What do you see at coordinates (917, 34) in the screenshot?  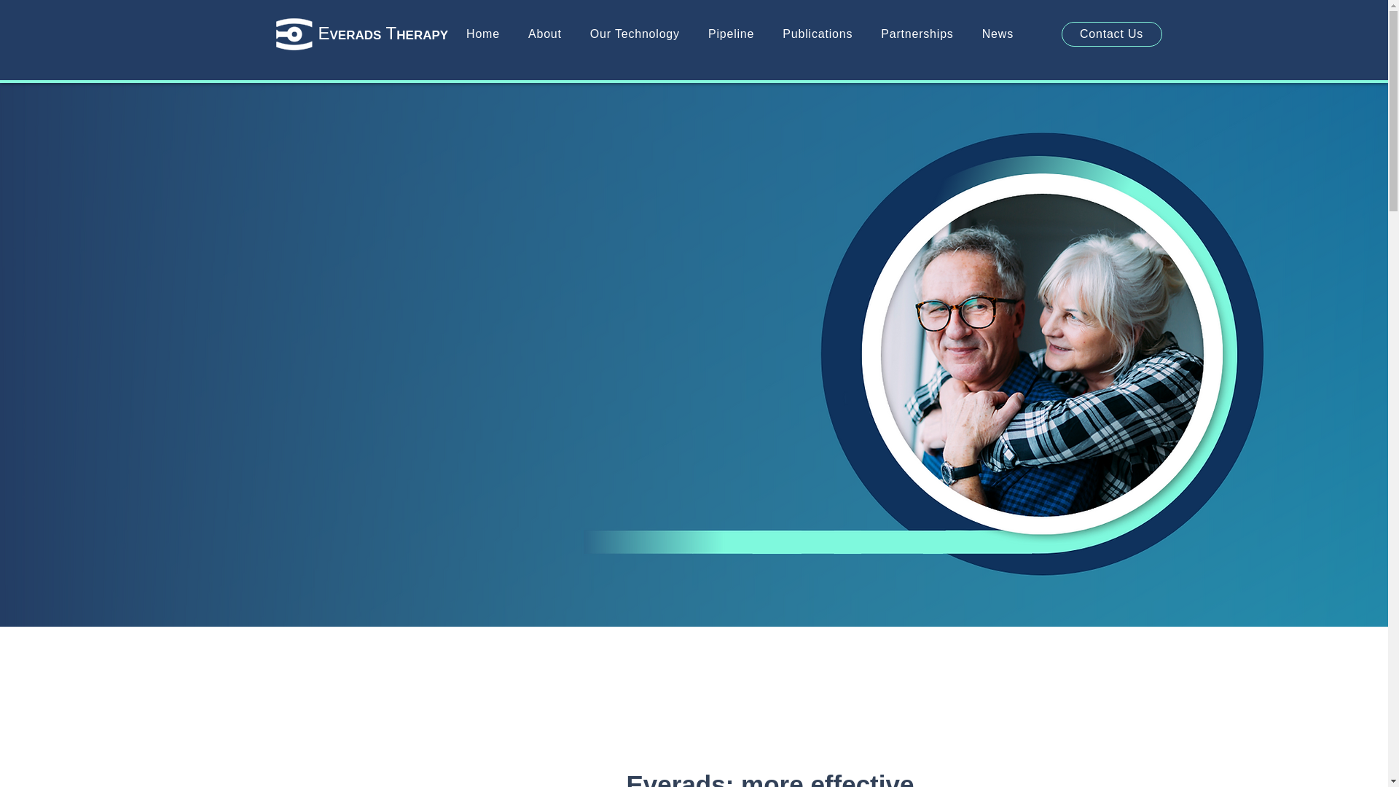 I see `Partnerships` at bounding box center [917, 34].